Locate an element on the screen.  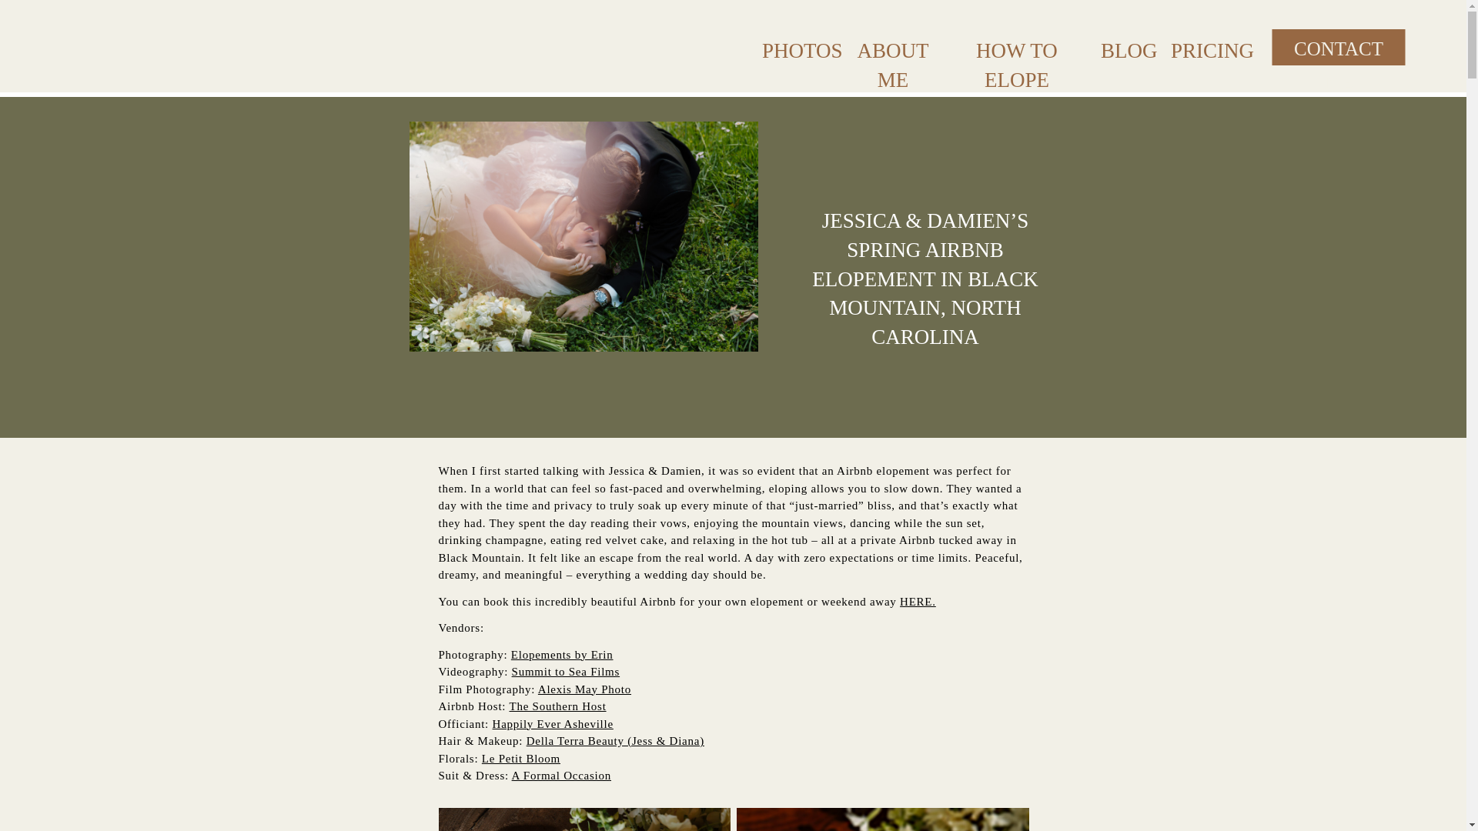
ABOUT ME is located at coordinates (893, 46).